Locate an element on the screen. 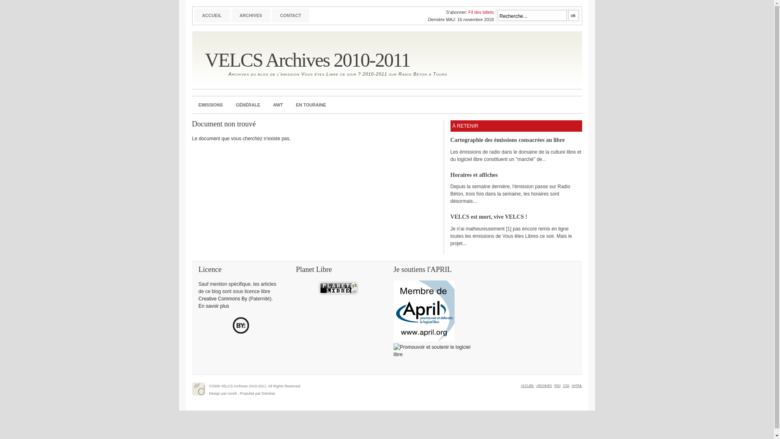  EMISSIONS is located at coordinates (210, 105).